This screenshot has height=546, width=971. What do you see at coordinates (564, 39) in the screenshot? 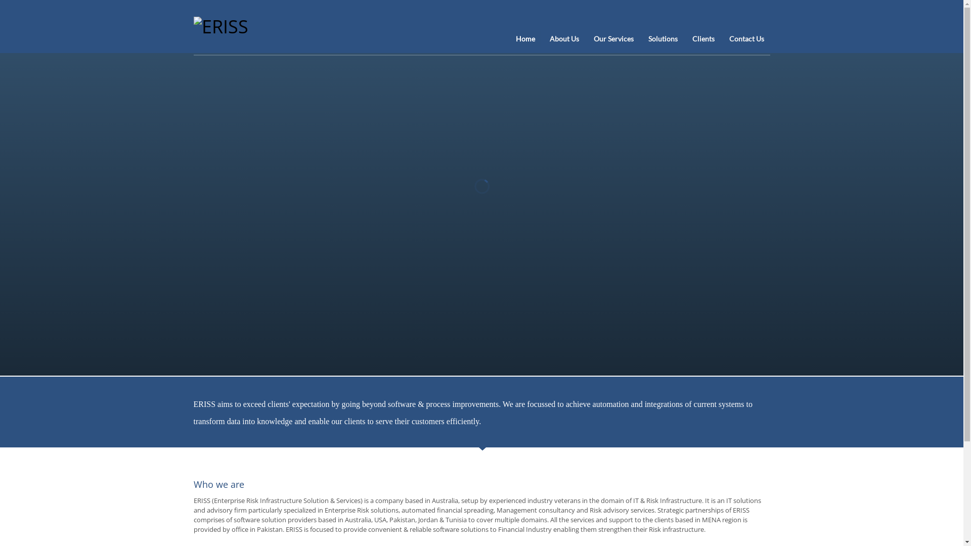
I see `About Us` at bounding box center [564, 39].